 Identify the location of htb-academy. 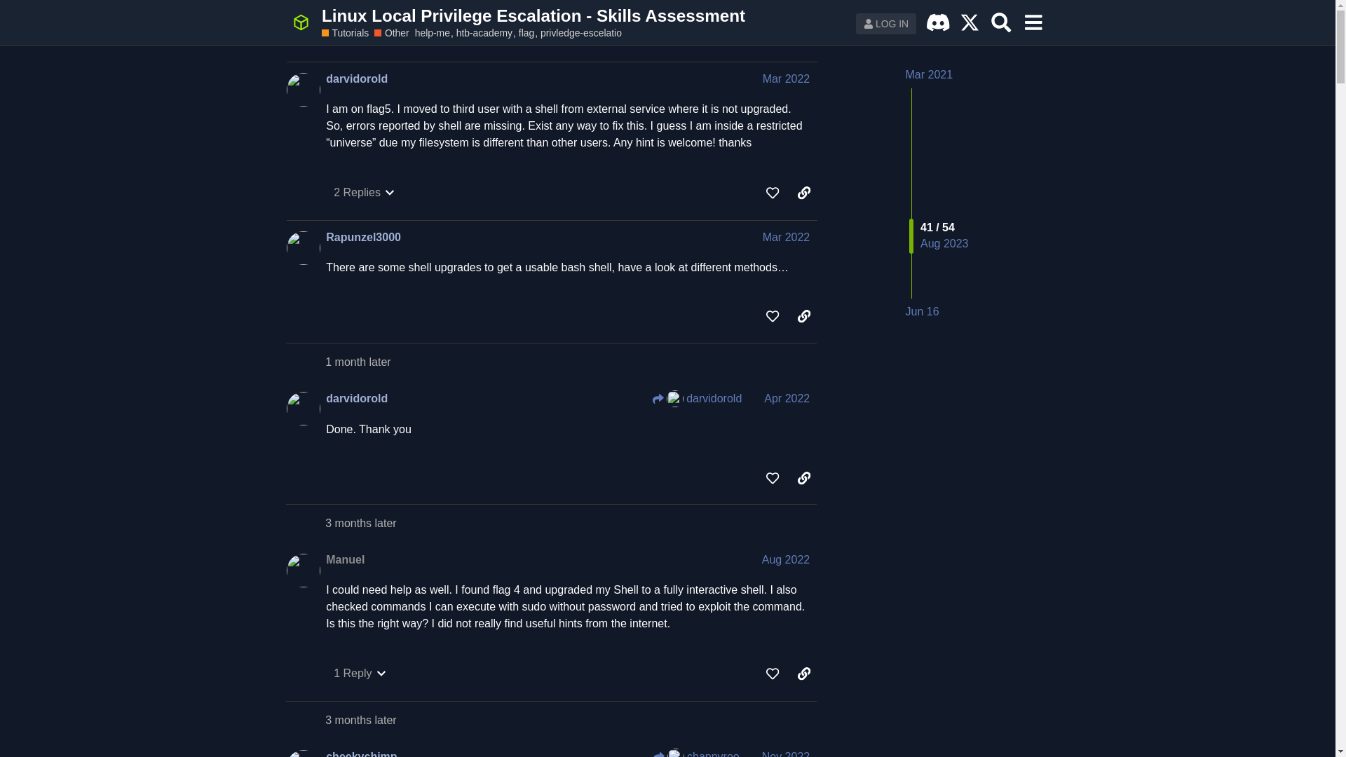
(487, 32).